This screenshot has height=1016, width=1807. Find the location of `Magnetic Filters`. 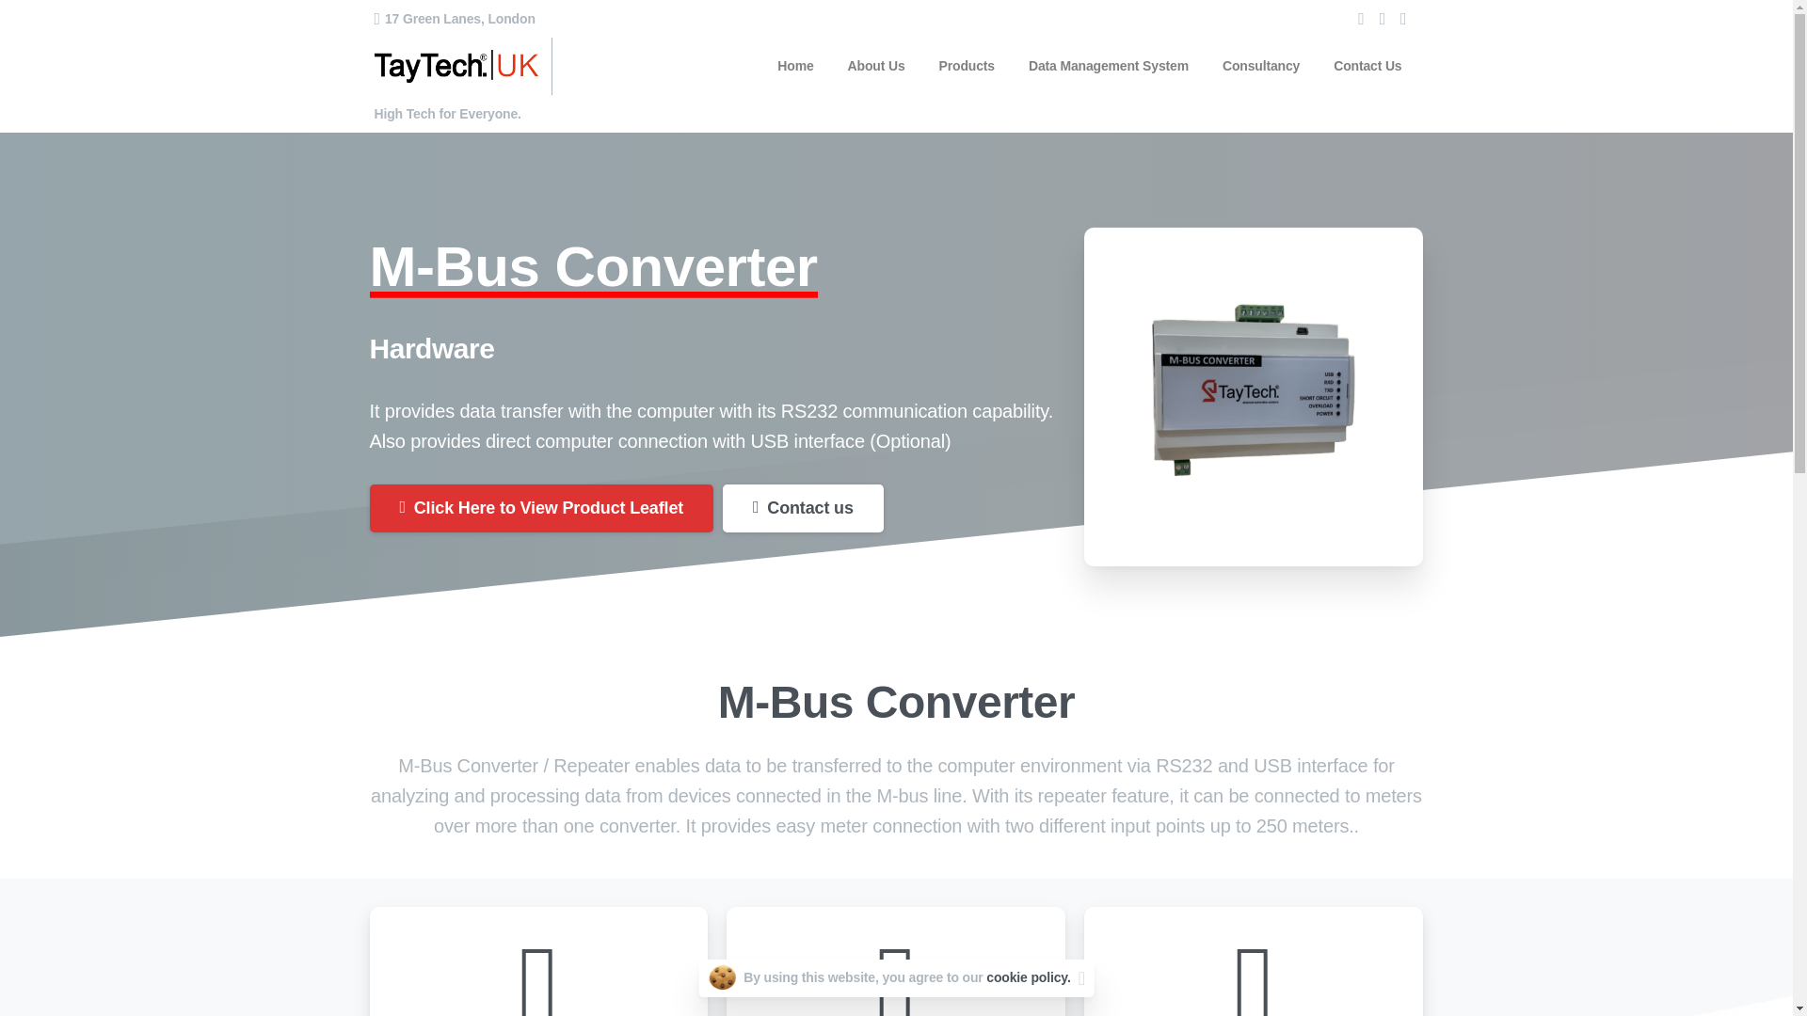

Magnetic Filters is located at coordinates (806, 751).